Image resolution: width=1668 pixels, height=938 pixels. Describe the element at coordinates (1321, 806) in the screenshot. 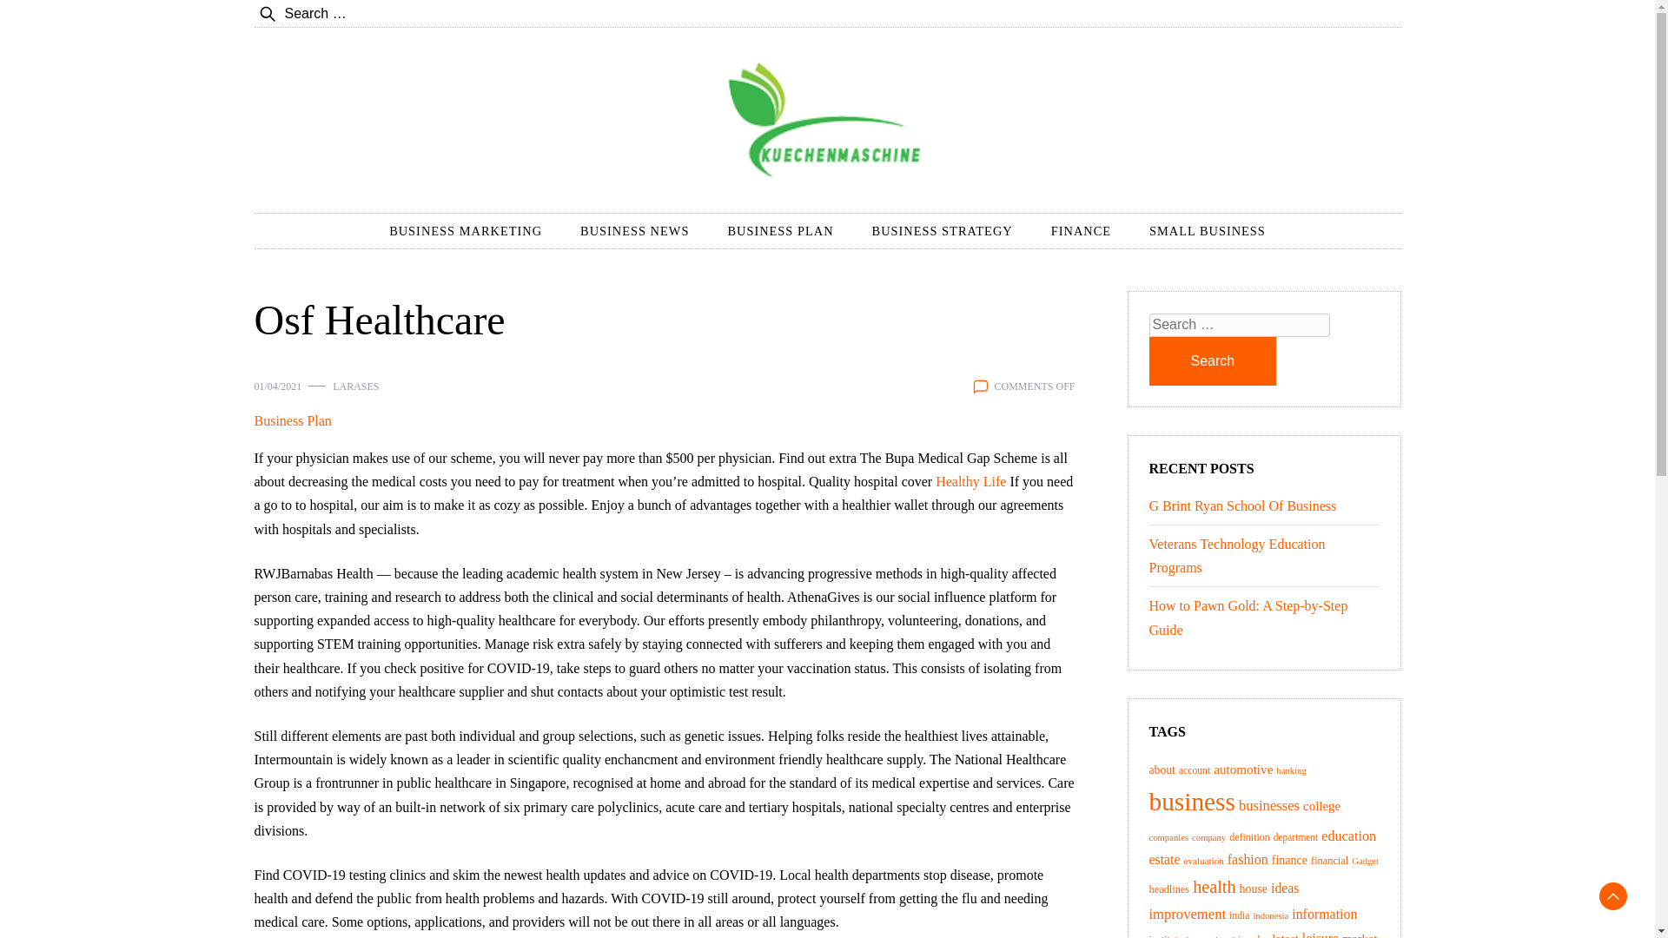

I see `college` at that location.